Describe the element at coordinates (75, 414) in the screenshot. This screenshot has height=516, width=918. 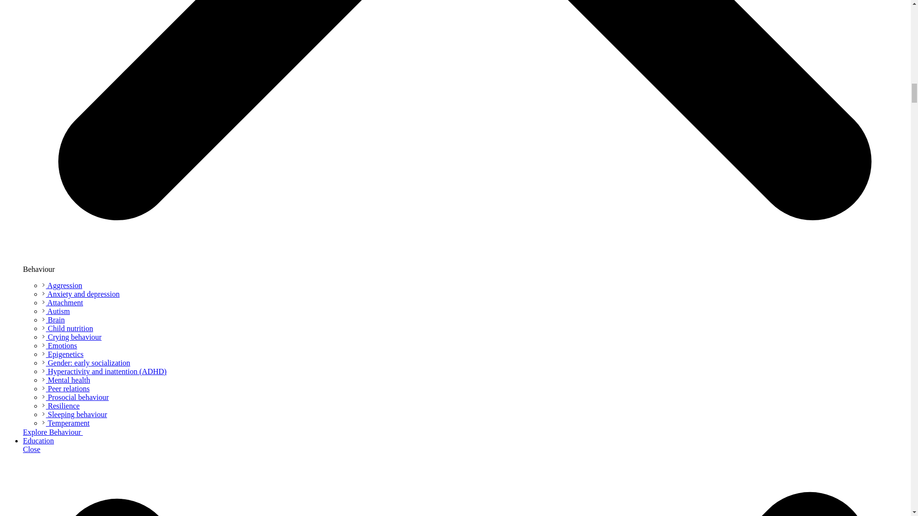
I see `Sleeping behaviour` at that location.